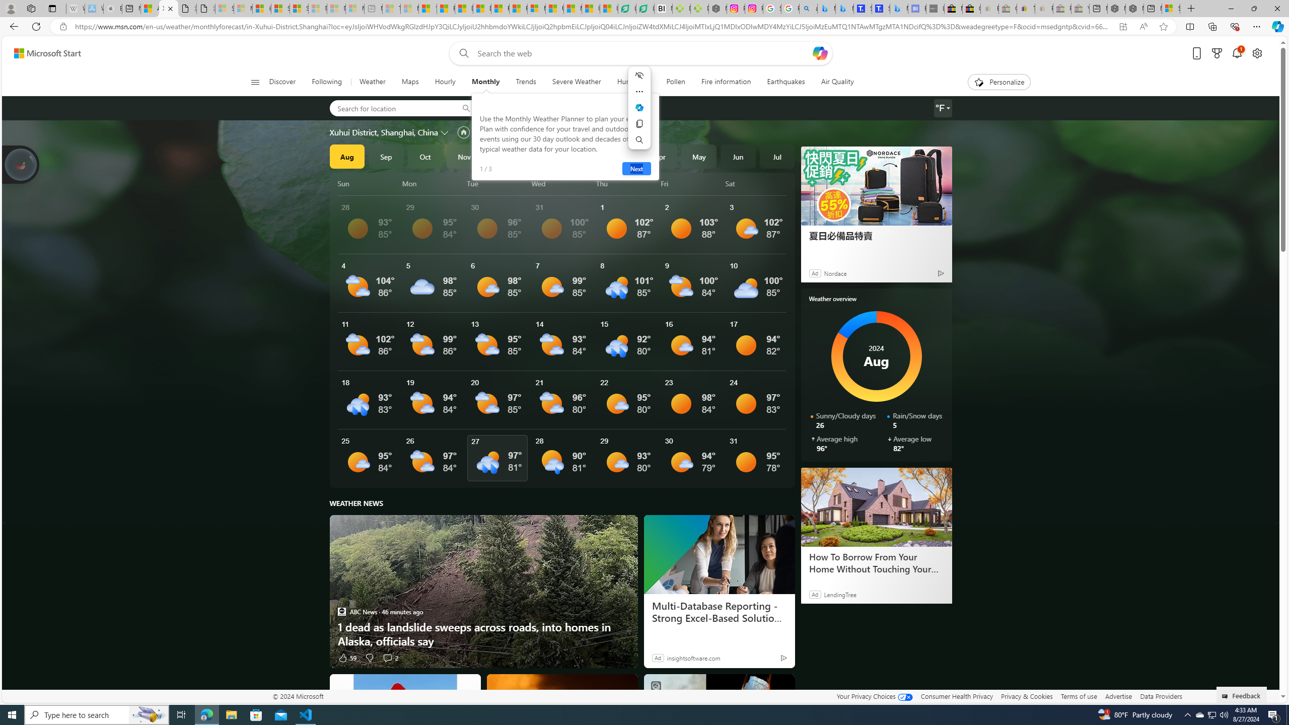  I want to click on Join us in planting real trees to help our planet!, so click(21, 164).